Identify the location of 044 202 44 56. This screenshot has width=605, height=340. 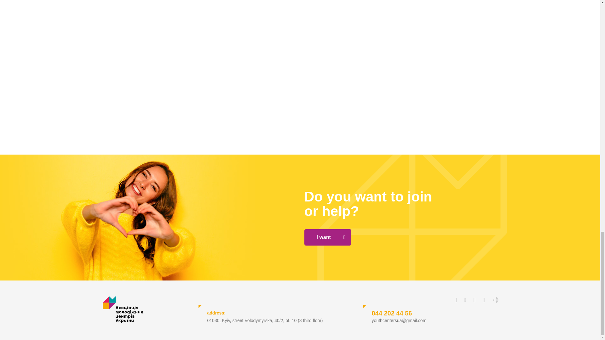
(392, 313).